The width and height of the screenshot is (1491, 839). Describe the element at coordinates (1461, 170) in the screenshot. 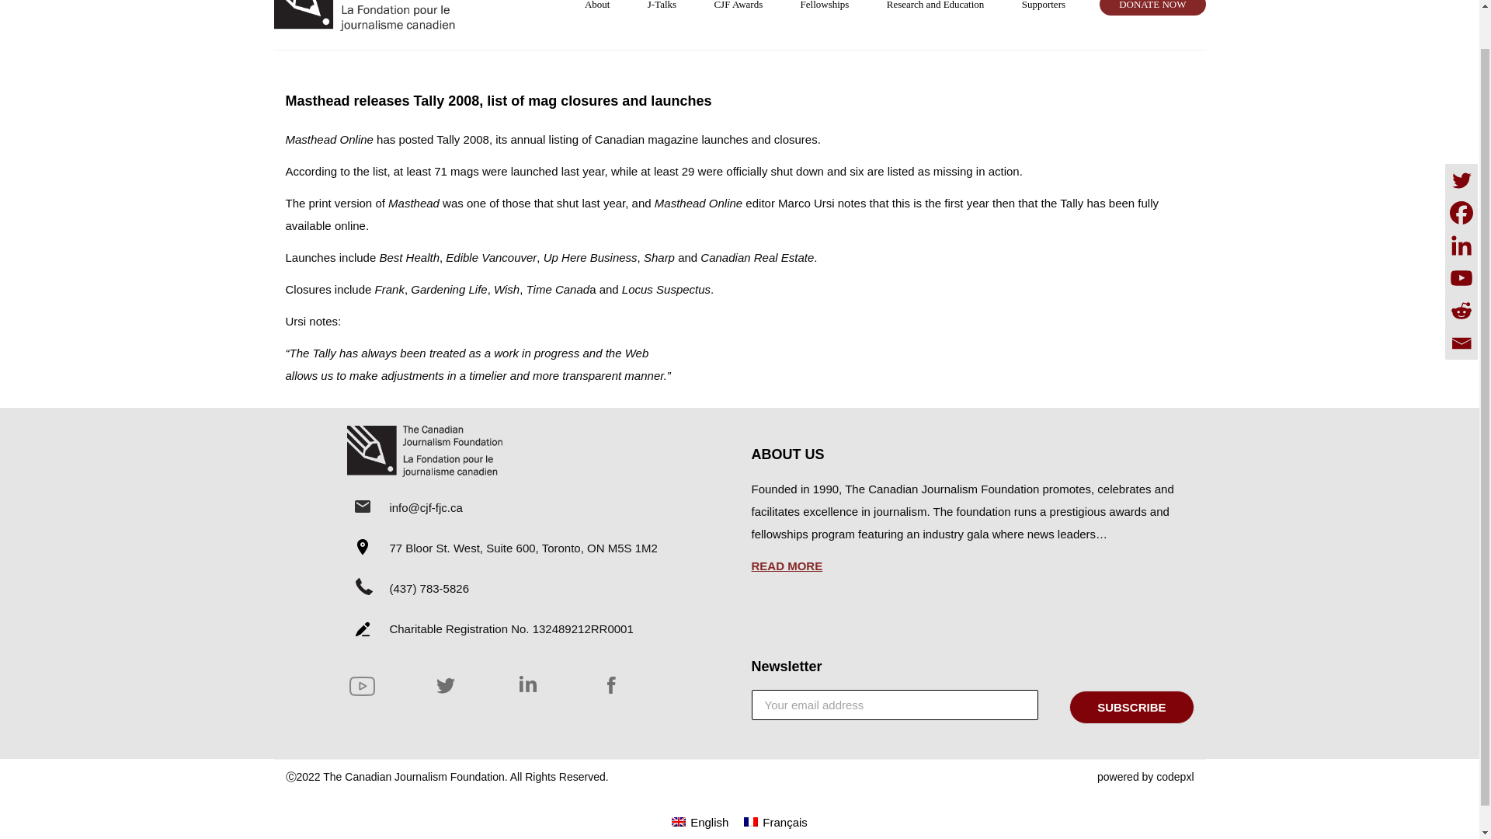

I see `Facebook` at that location.